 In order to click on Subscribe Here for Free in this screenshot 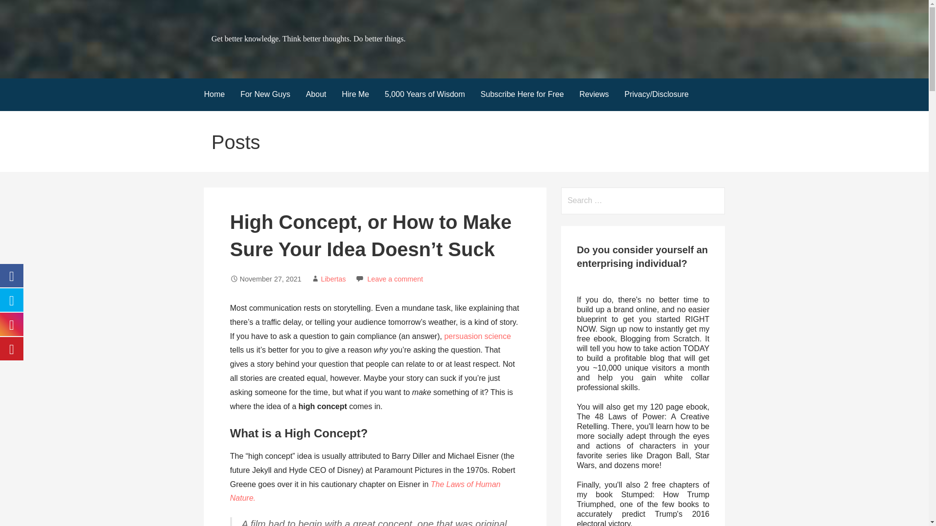, I will do `click(522, 94)`.